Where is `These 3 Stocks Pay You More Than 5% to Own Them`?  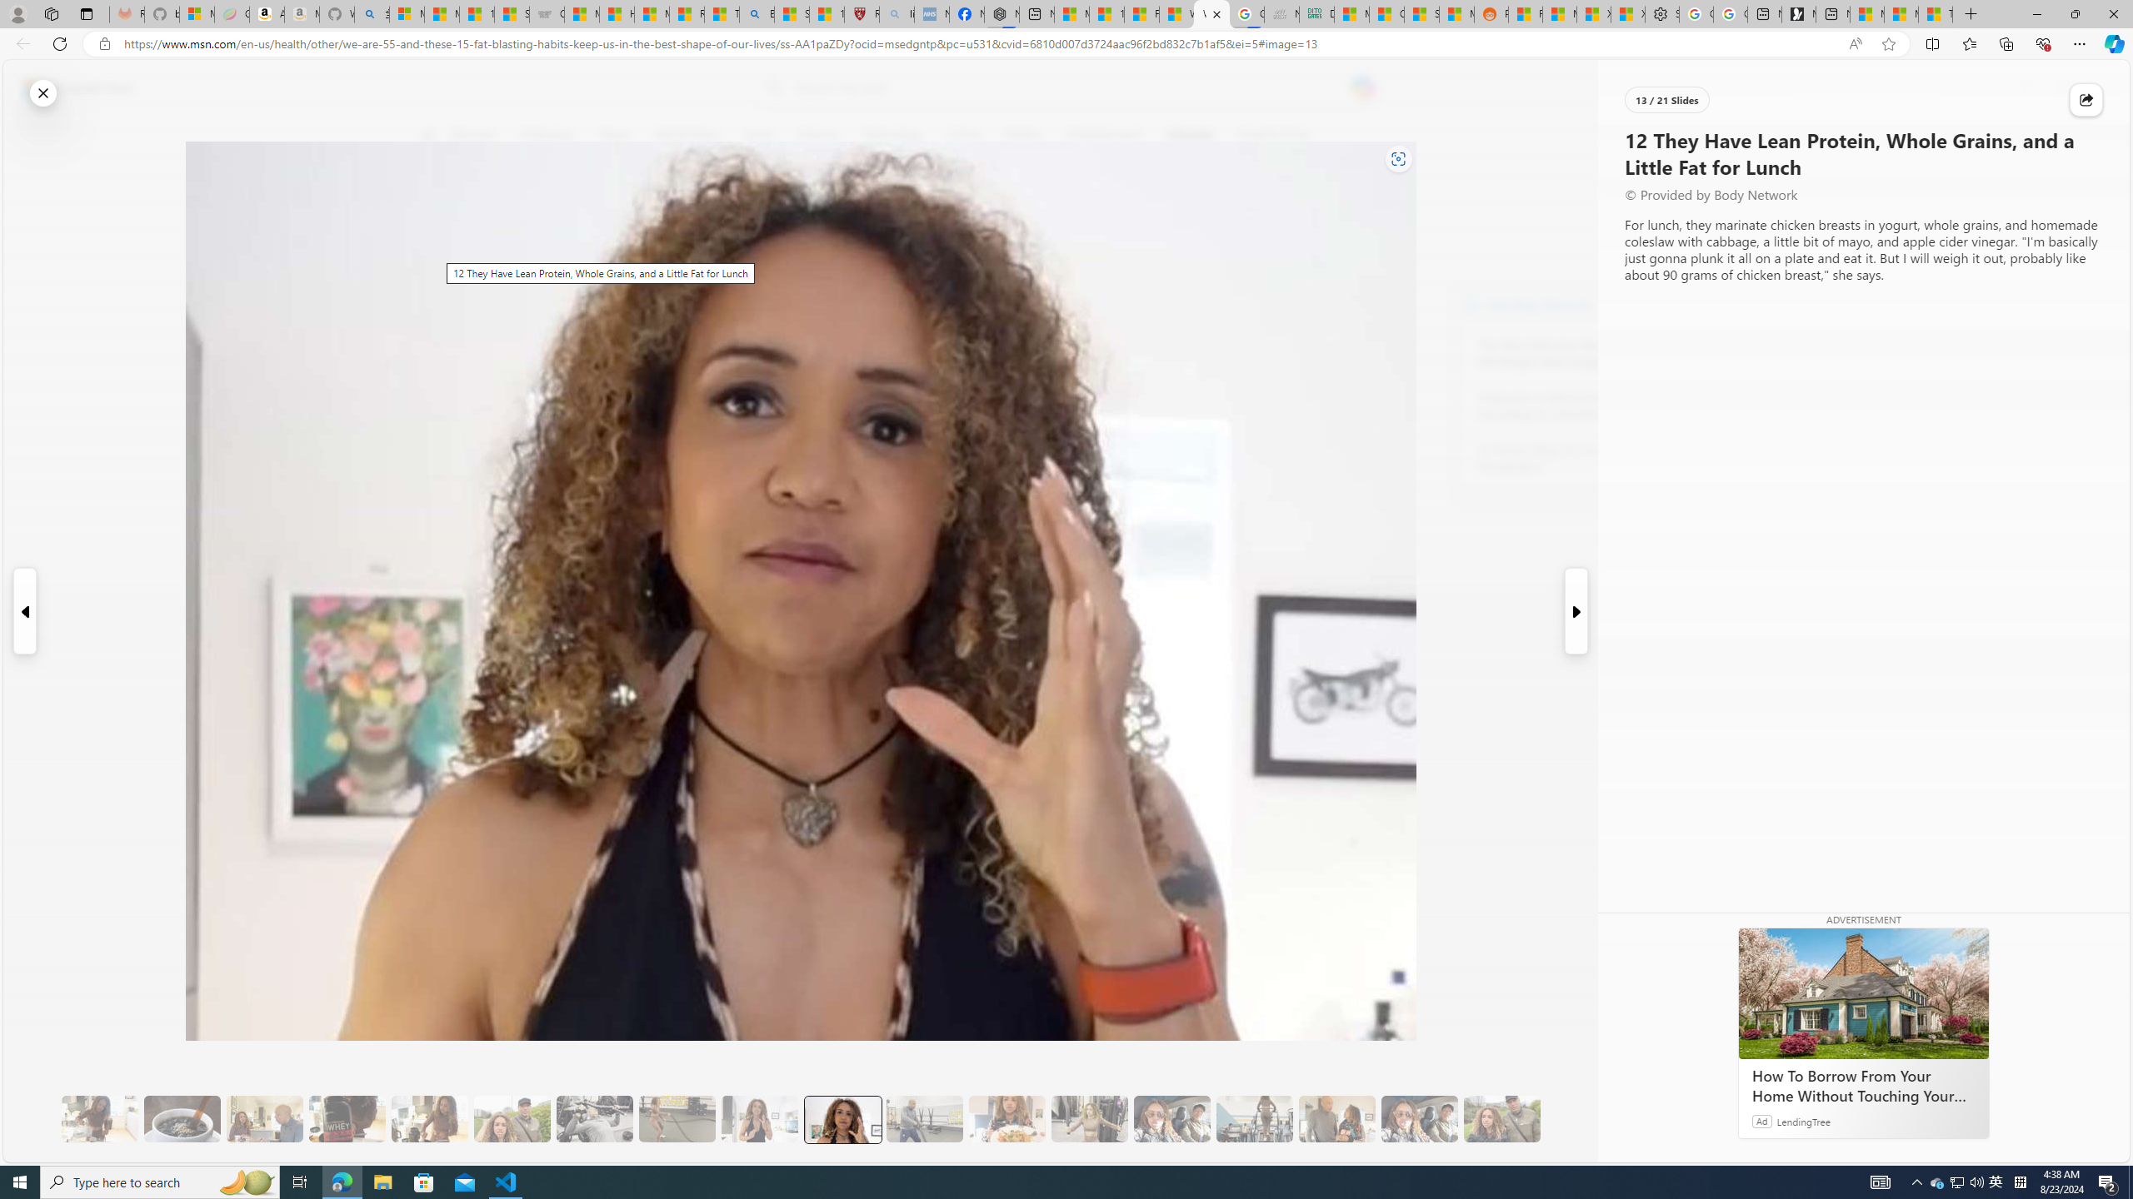
These 3 Stocks Pay You More Than 5% to Own Them is located at coordinates (1935, 14).